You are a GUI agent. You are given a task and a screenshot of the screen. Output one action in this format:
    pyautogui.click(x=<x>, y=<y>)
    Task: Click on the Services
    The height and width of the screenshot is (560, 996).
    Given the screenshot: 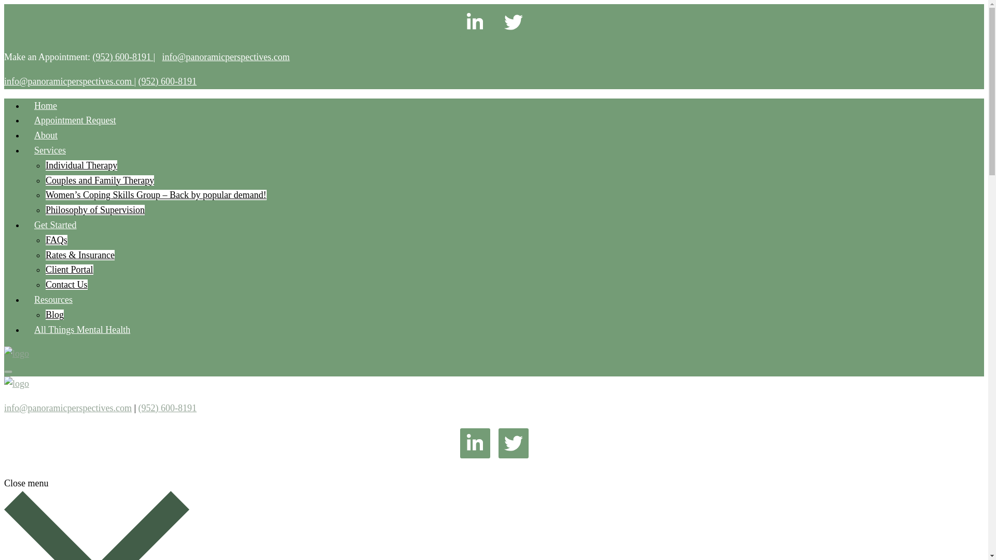 What is the action you would take?
    pyautogui.click(x=50, y=150)
    